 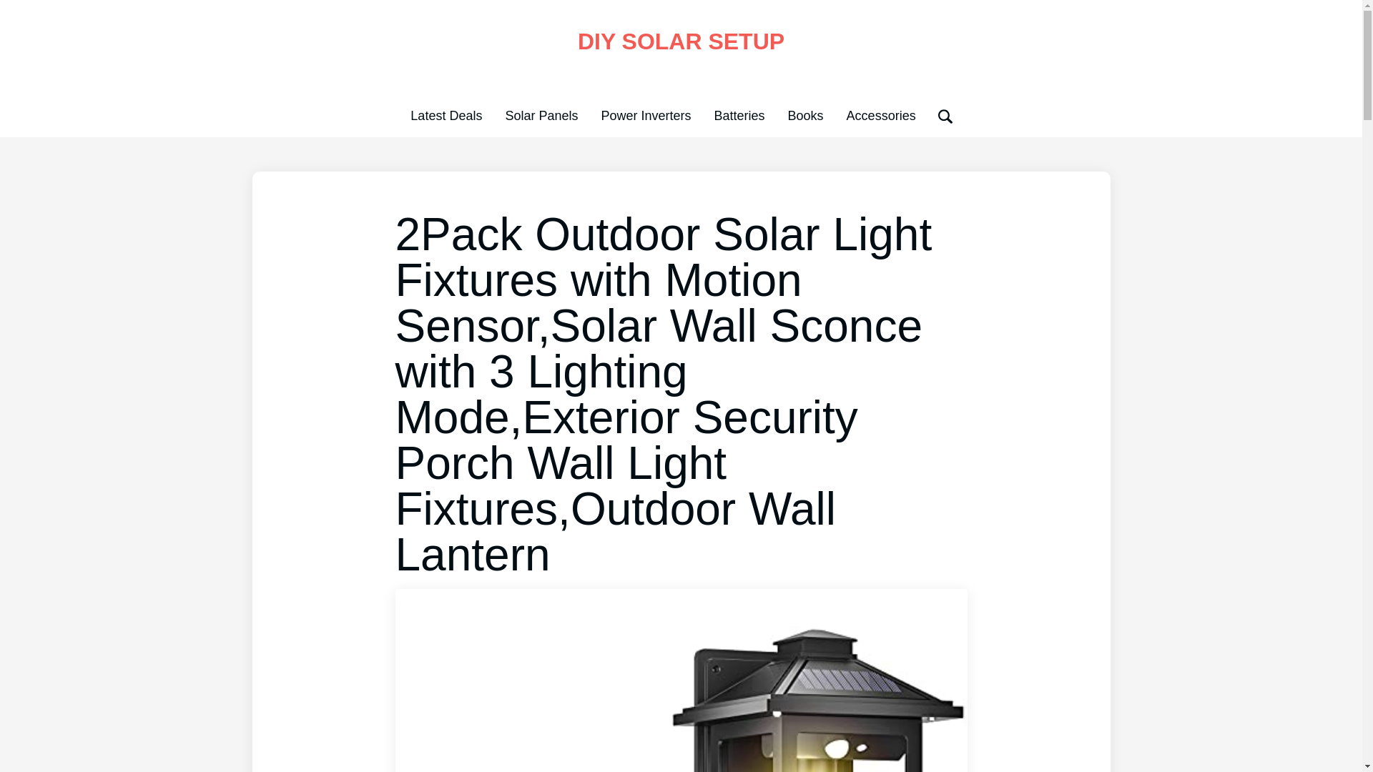 I want to click on Power Inverters, so click(x=645, y=116).